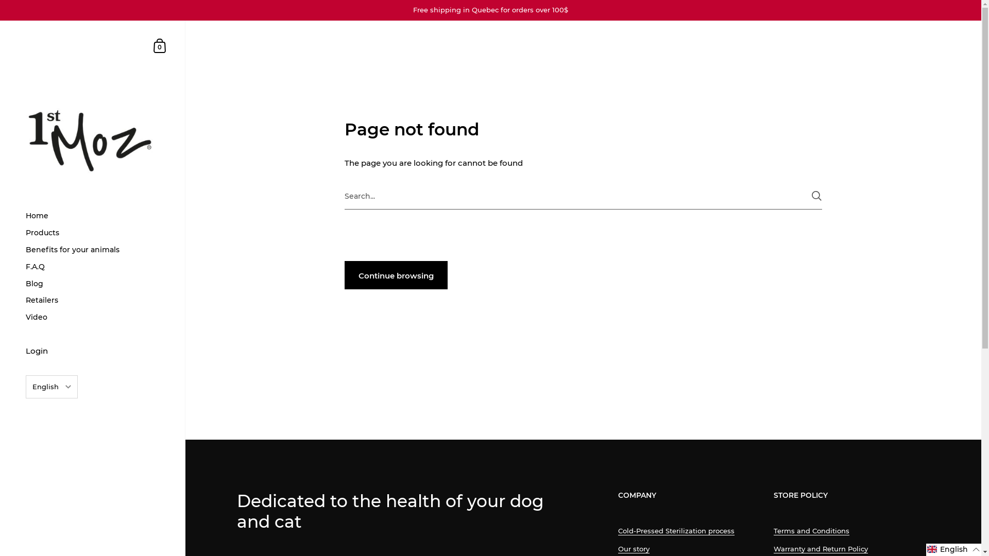  I want to click on Benefits for your animals, so click(93, 250).